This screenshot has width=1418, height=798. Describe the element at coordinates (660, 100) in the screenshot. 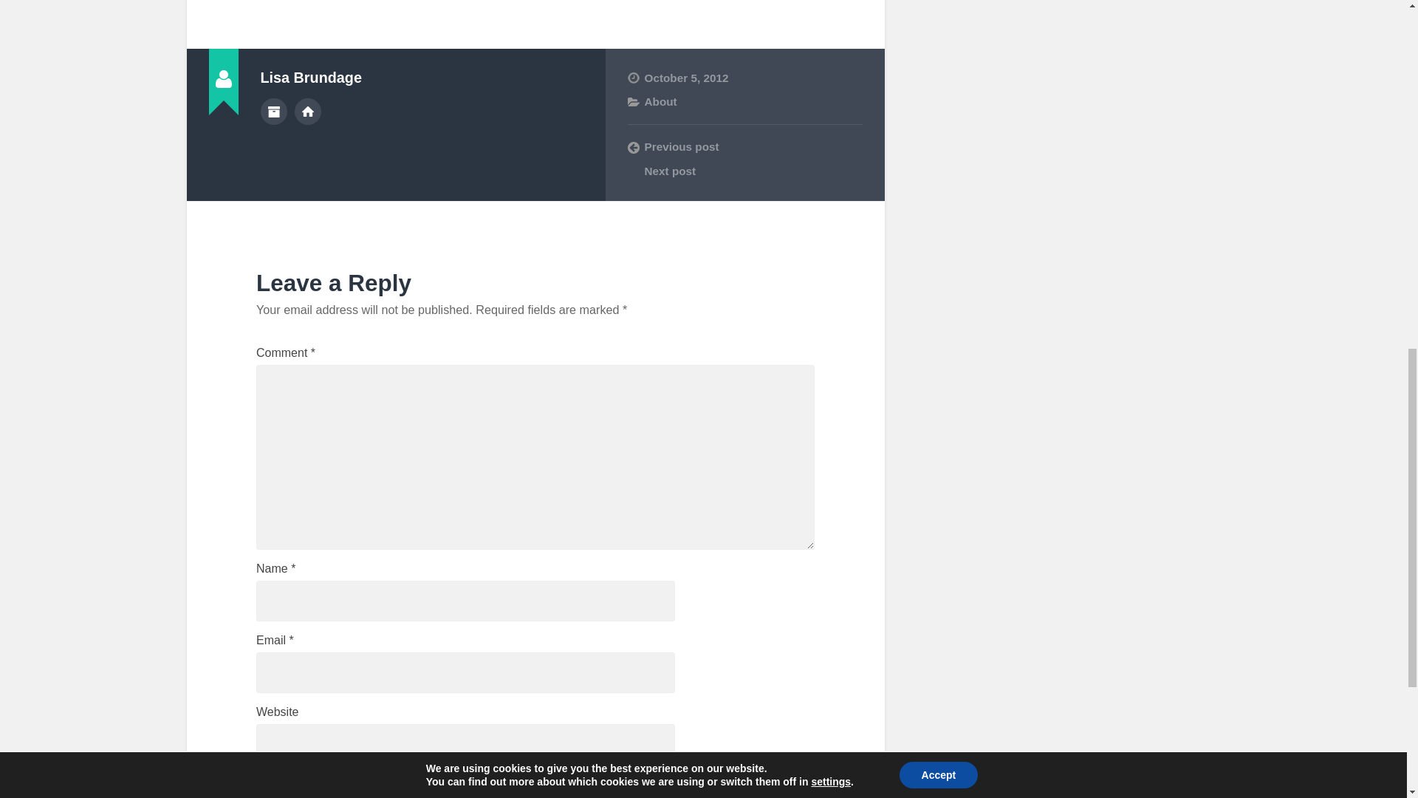

I see `About` at that location.